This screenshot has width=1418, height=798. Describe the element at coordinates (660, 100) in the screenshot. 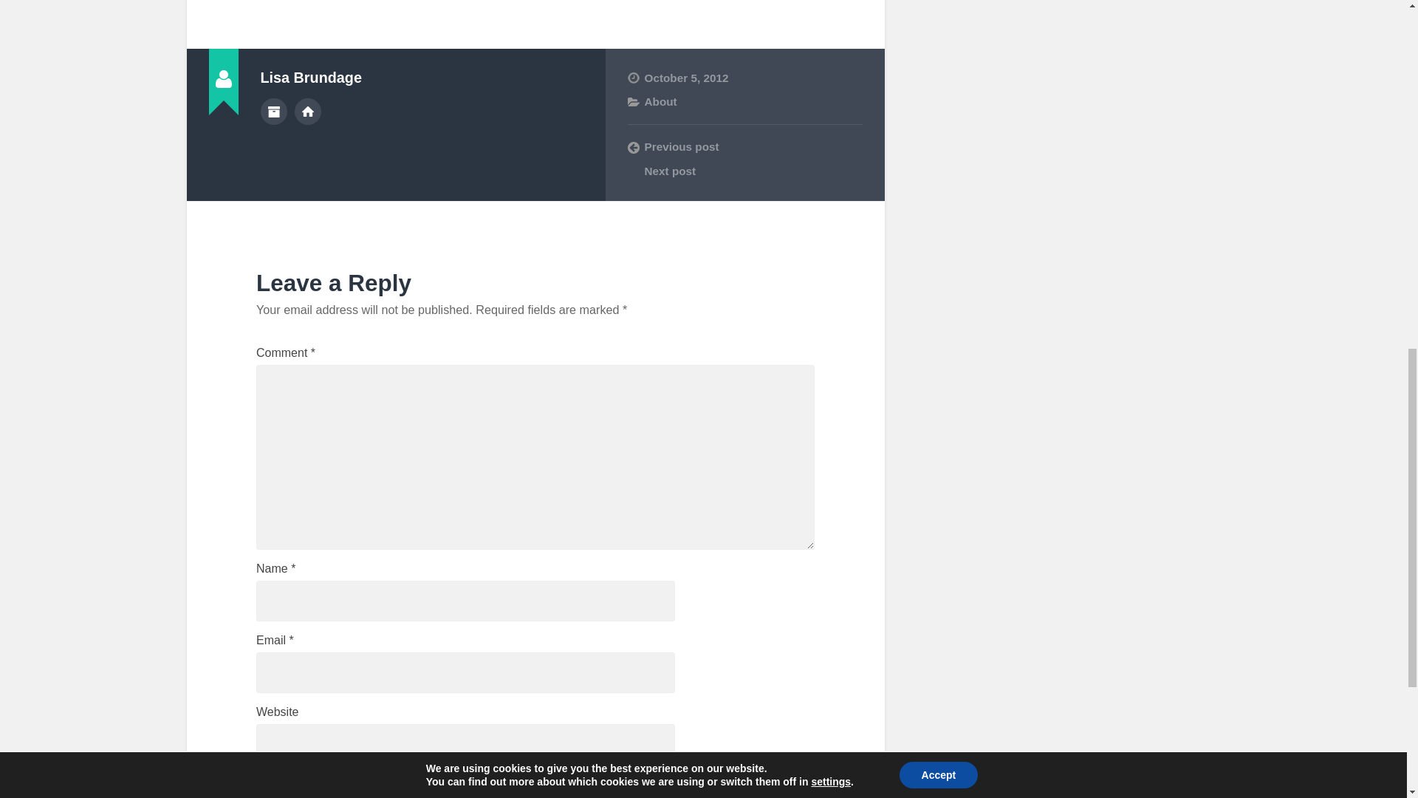

I see `About` at that location.